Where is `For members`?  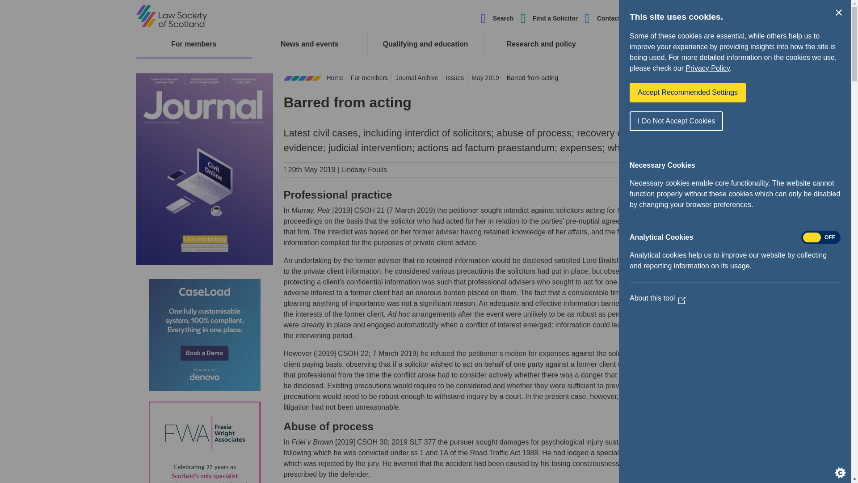
For members is located at coordinates (193, 44).